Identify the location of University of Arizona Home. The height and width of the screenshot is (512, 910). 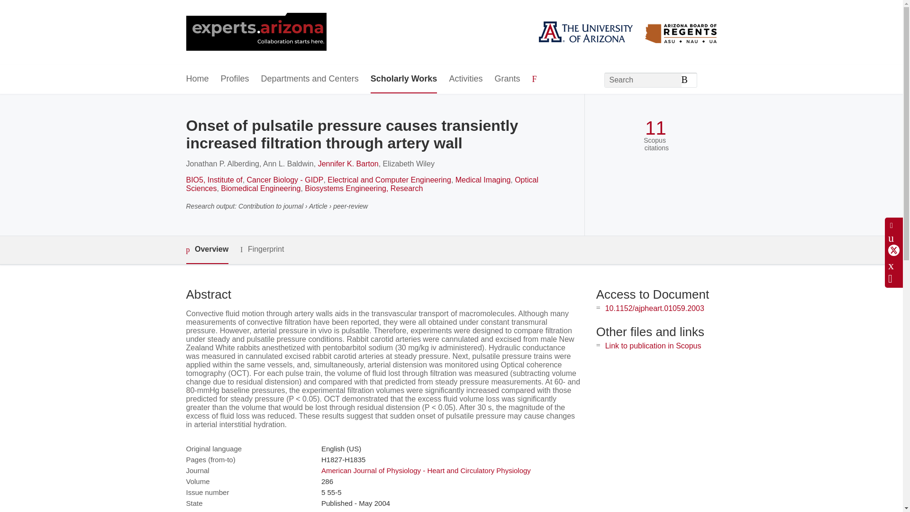
(255, 33).